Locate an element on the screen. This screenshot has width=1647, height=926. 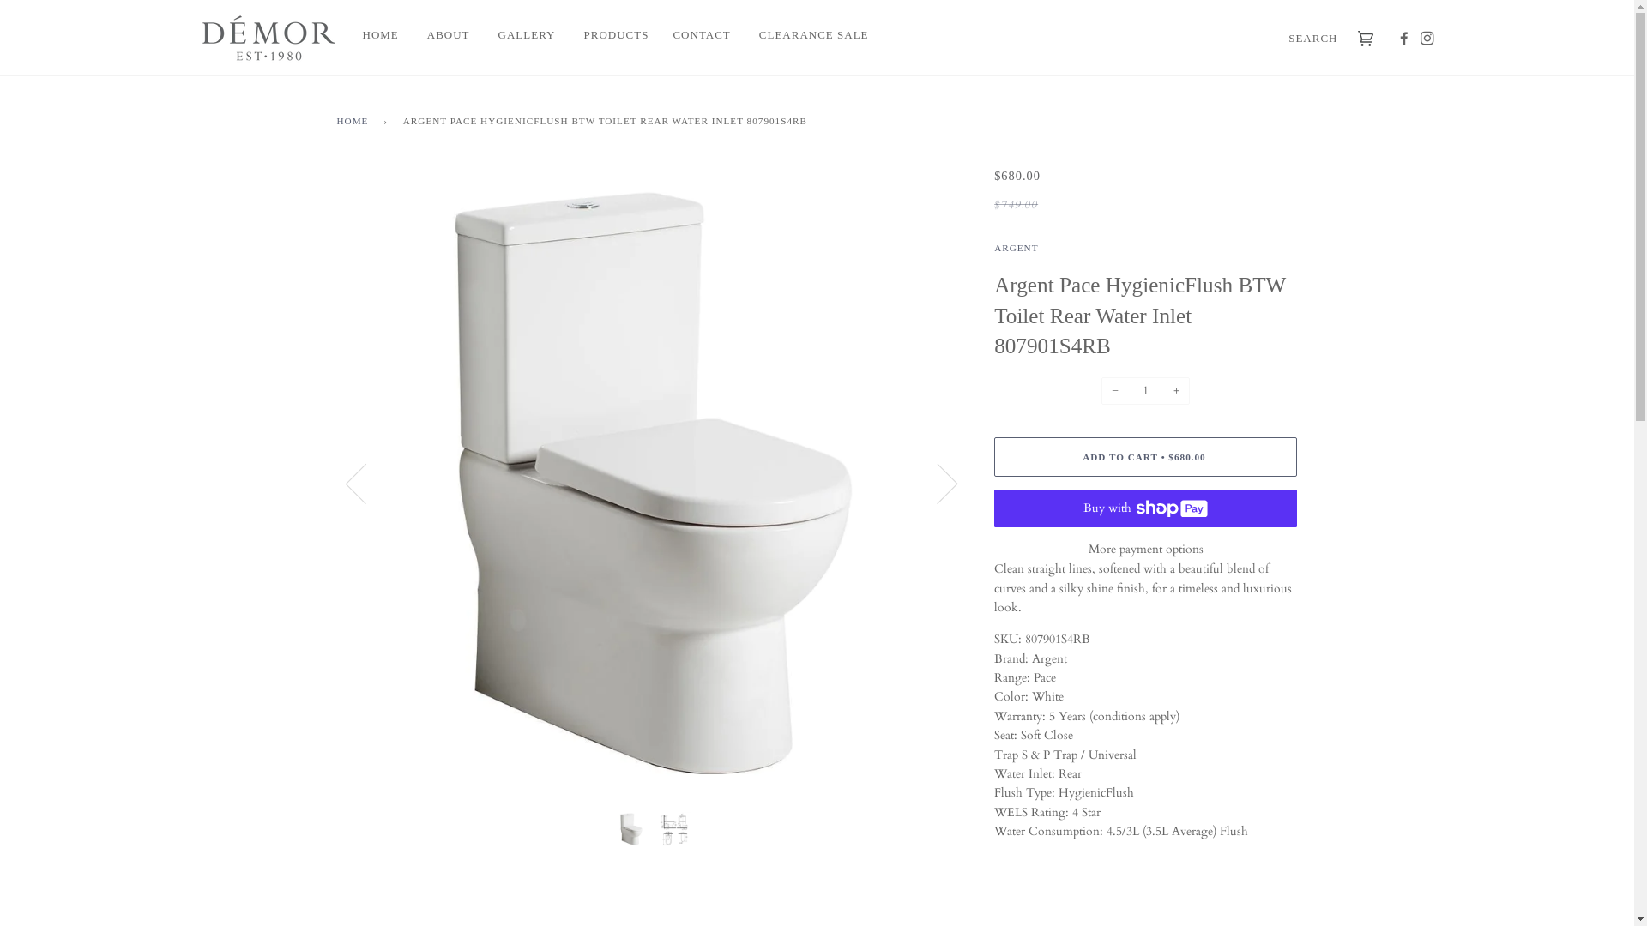
Previous is located at coordinates (365, 483).